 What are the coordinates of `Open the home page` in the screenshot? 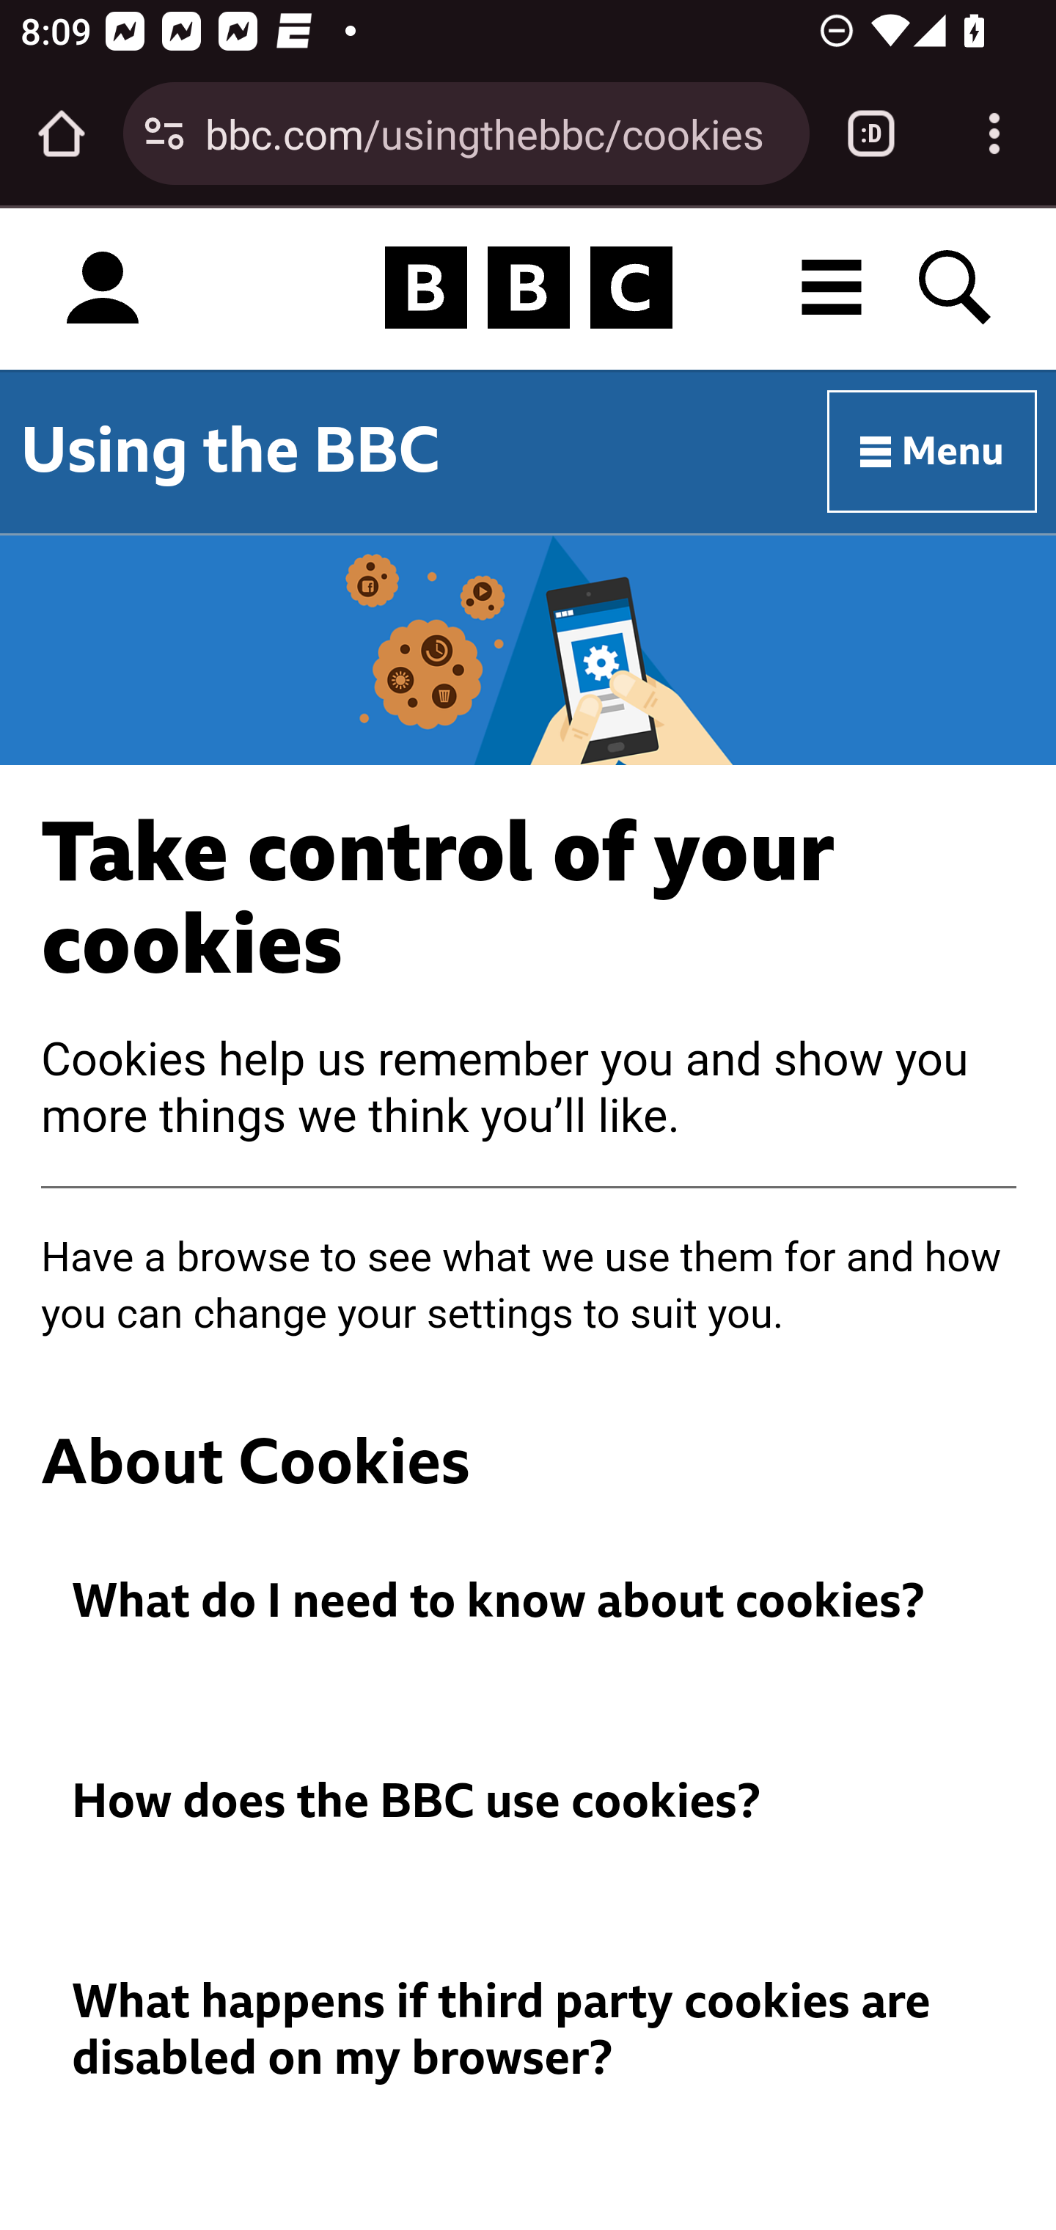 It's located at (62, 134).